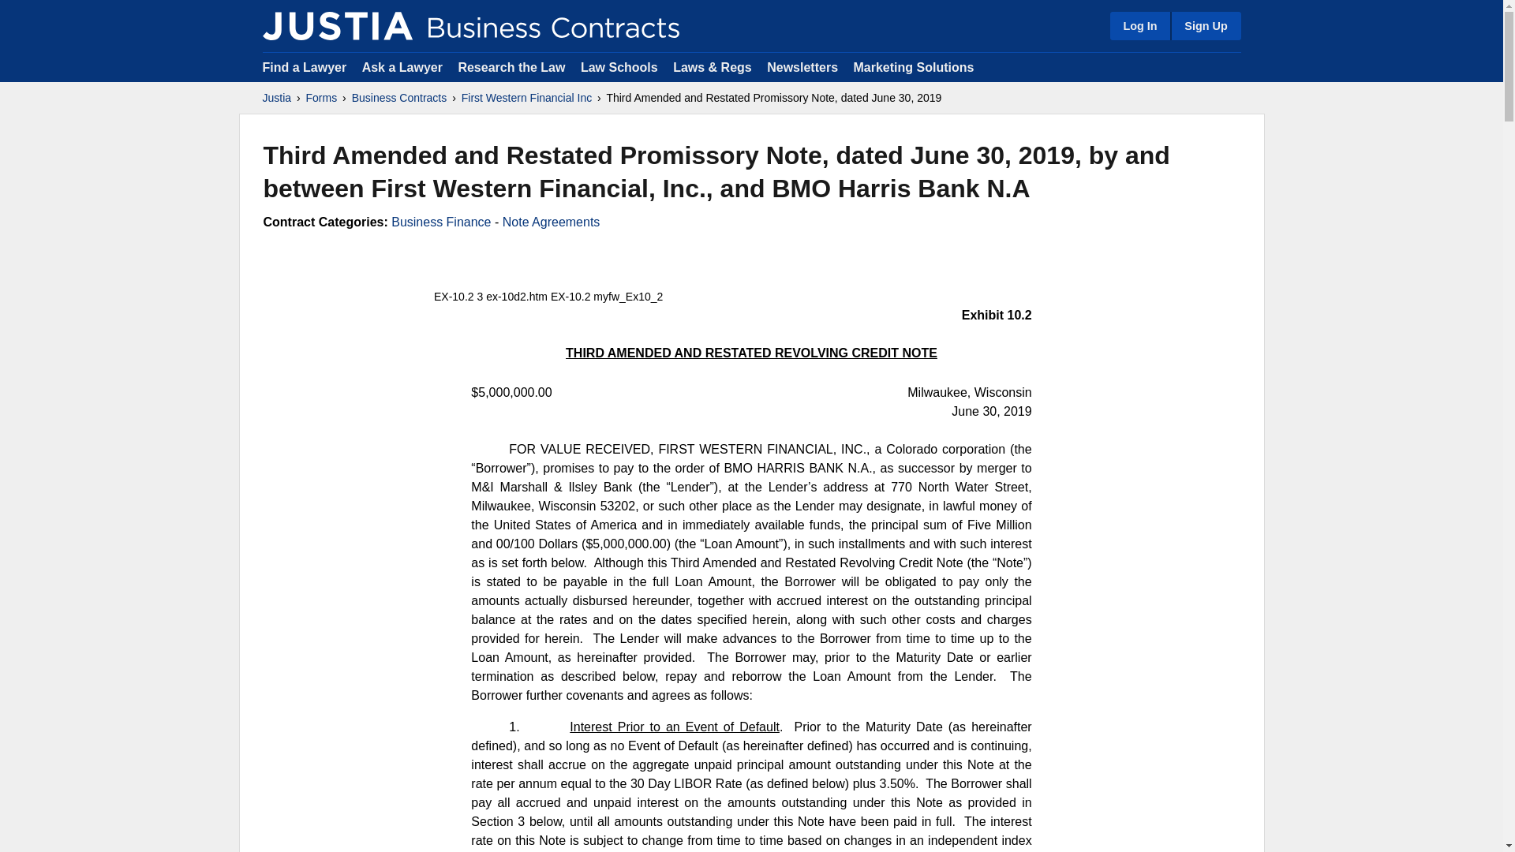 The image size is (1515, 852). Describe the element at coordinates (1139, 25) in the screenshot. I see `Log In` at that location.